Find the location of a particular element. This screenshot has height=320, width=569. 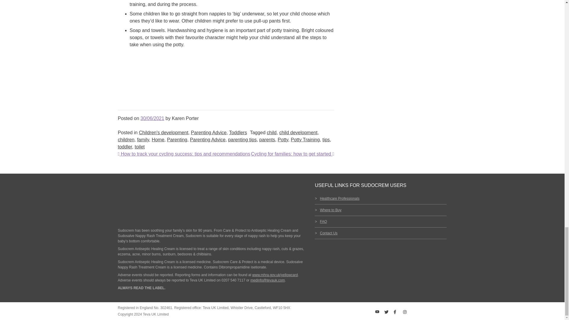

child development is located at coordinates (298, 132).